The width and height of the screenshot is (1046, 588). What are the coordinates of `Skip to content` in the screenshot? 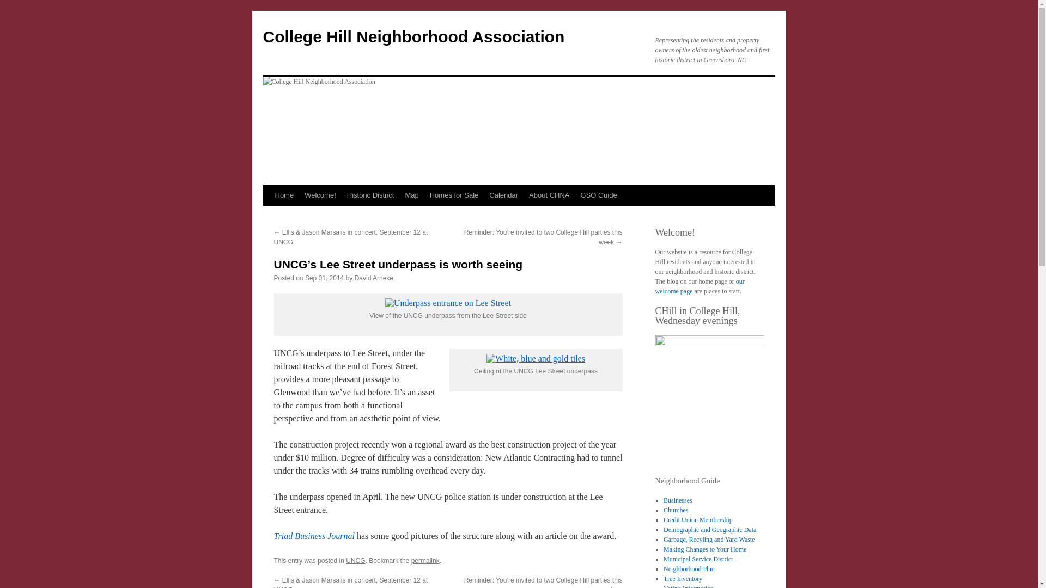 It's located at (267, 216).